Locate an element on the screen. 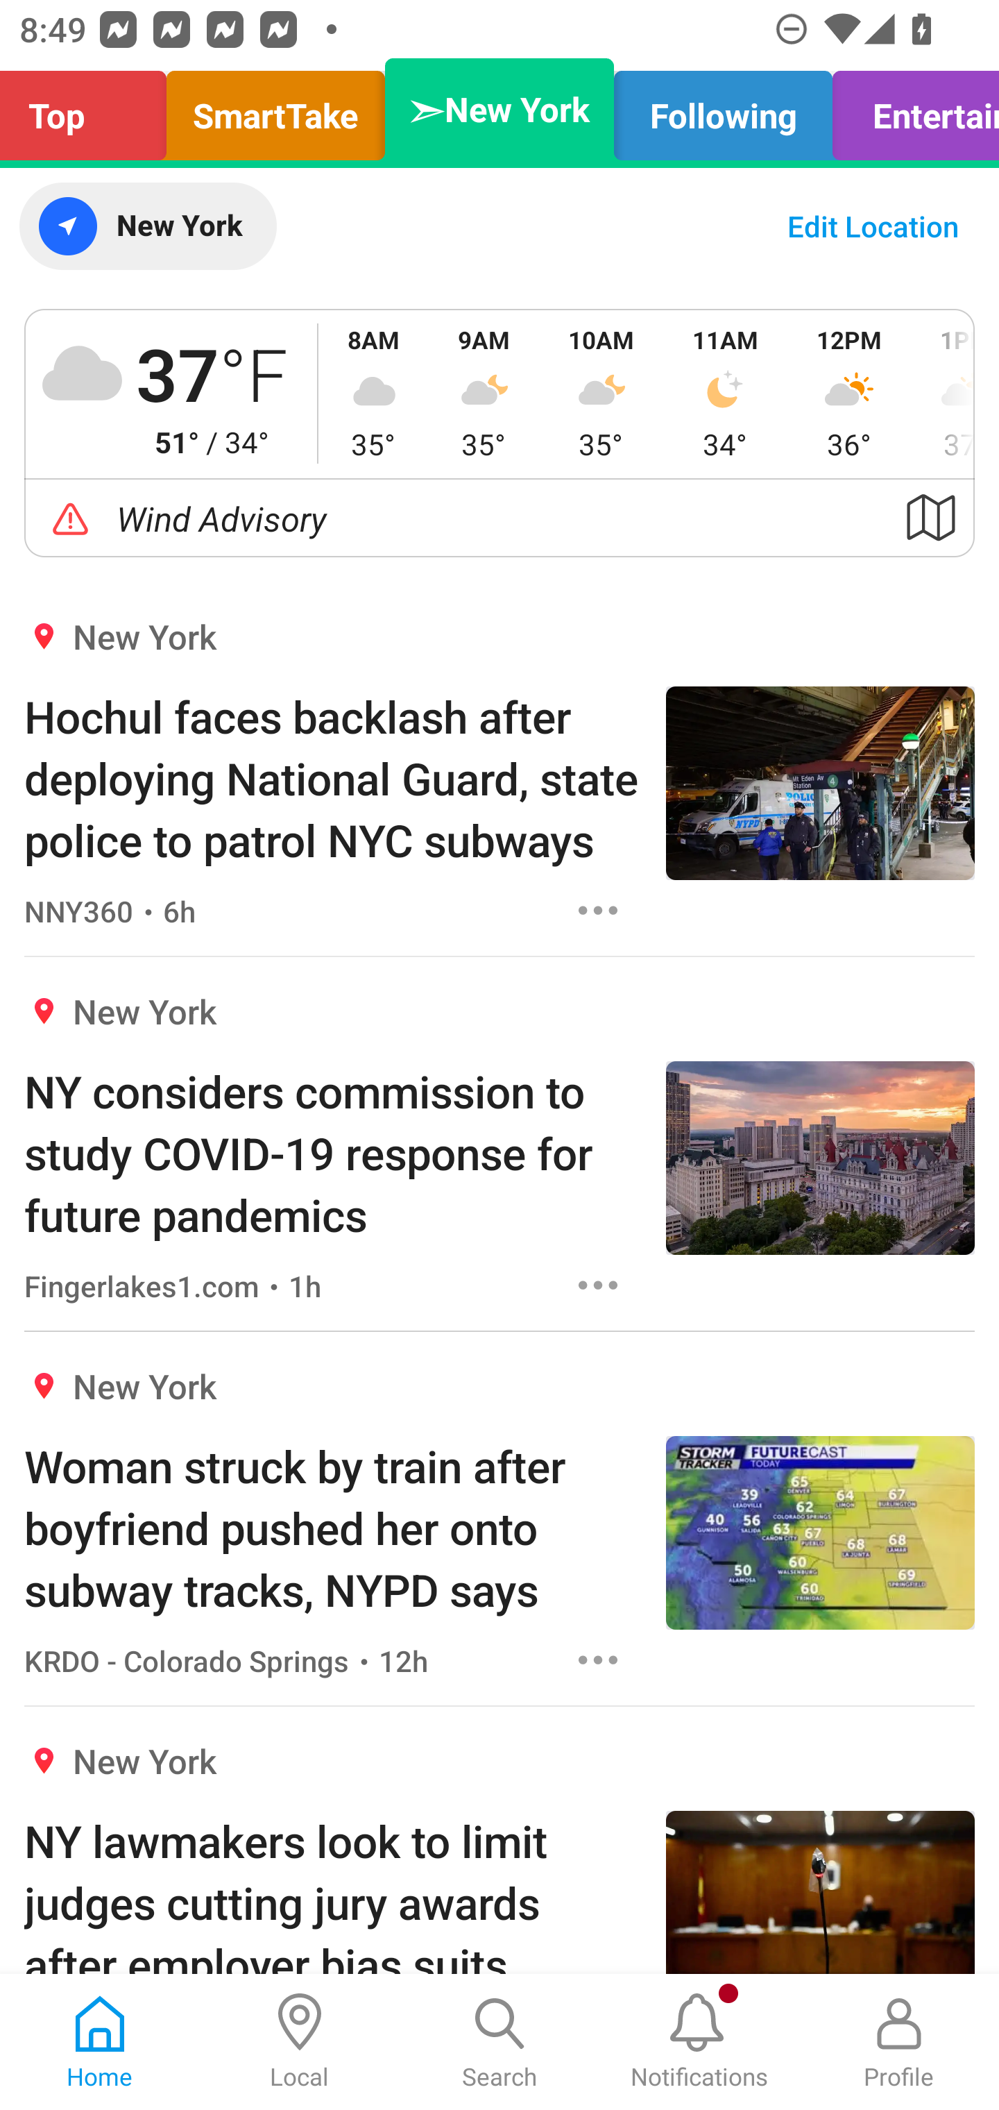  Local is located at coordinates (300, 2042).